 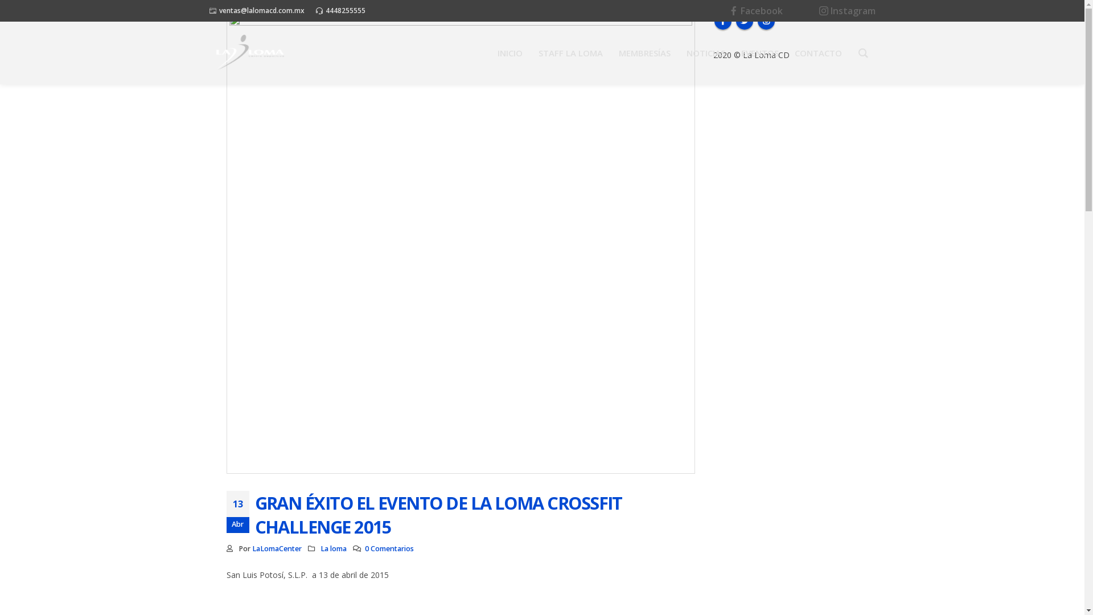 What do you see at coordinates (389, 549) in the screenshot?
I see `0 Comentarios` at bounding box center [389, 549].